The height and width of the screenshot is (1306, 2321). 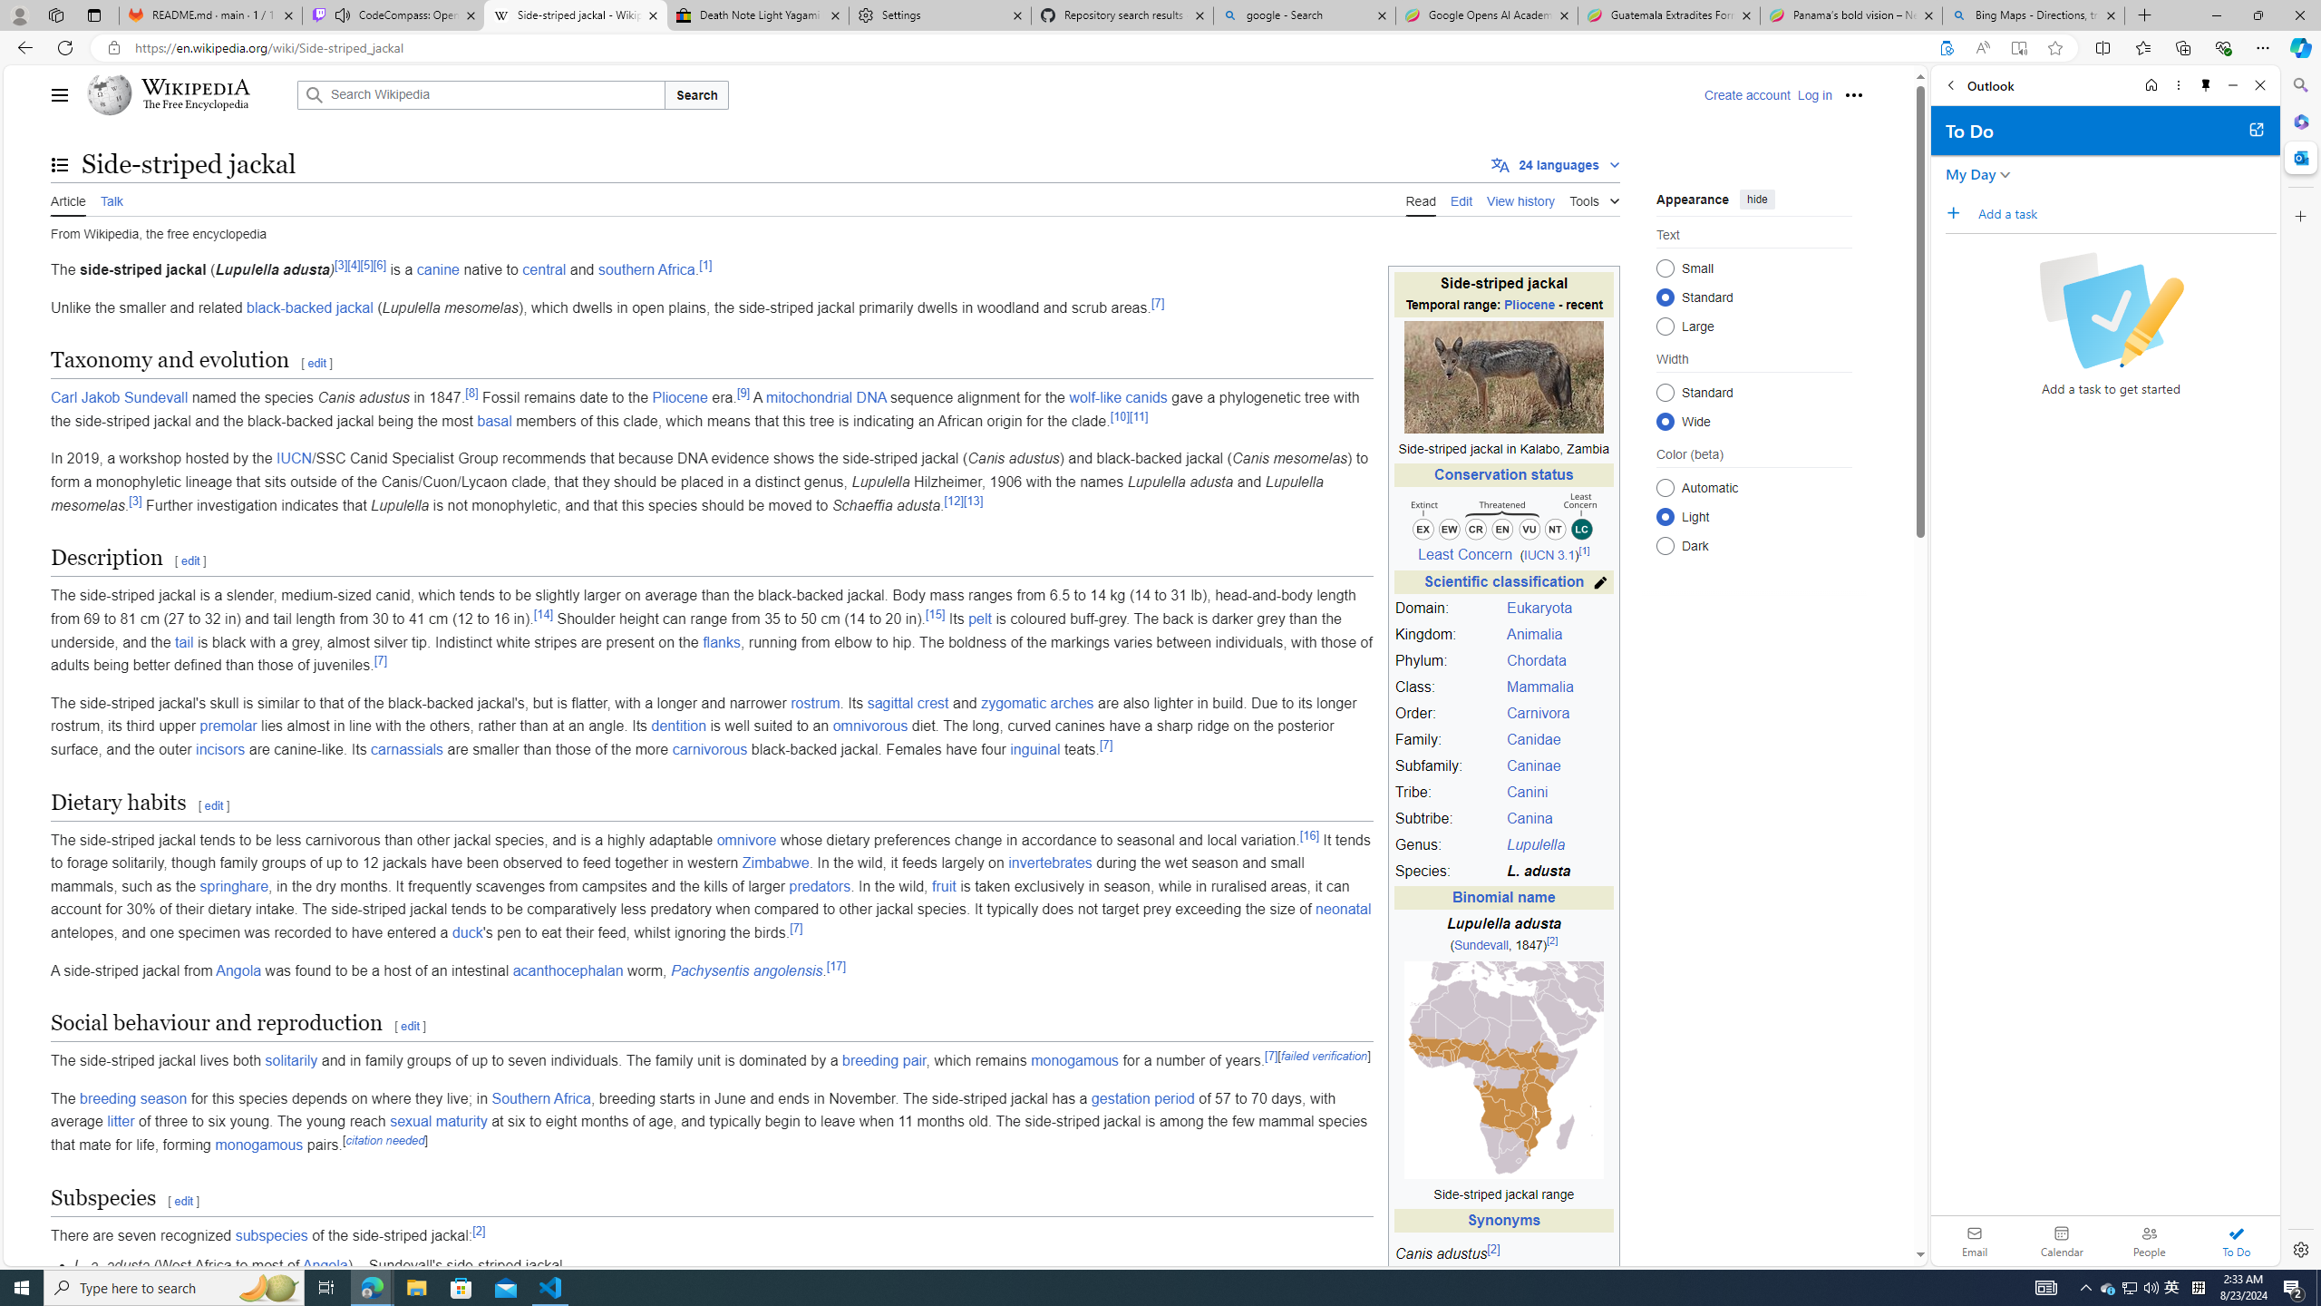 I want to click on basal, so click(x=493, y=421).